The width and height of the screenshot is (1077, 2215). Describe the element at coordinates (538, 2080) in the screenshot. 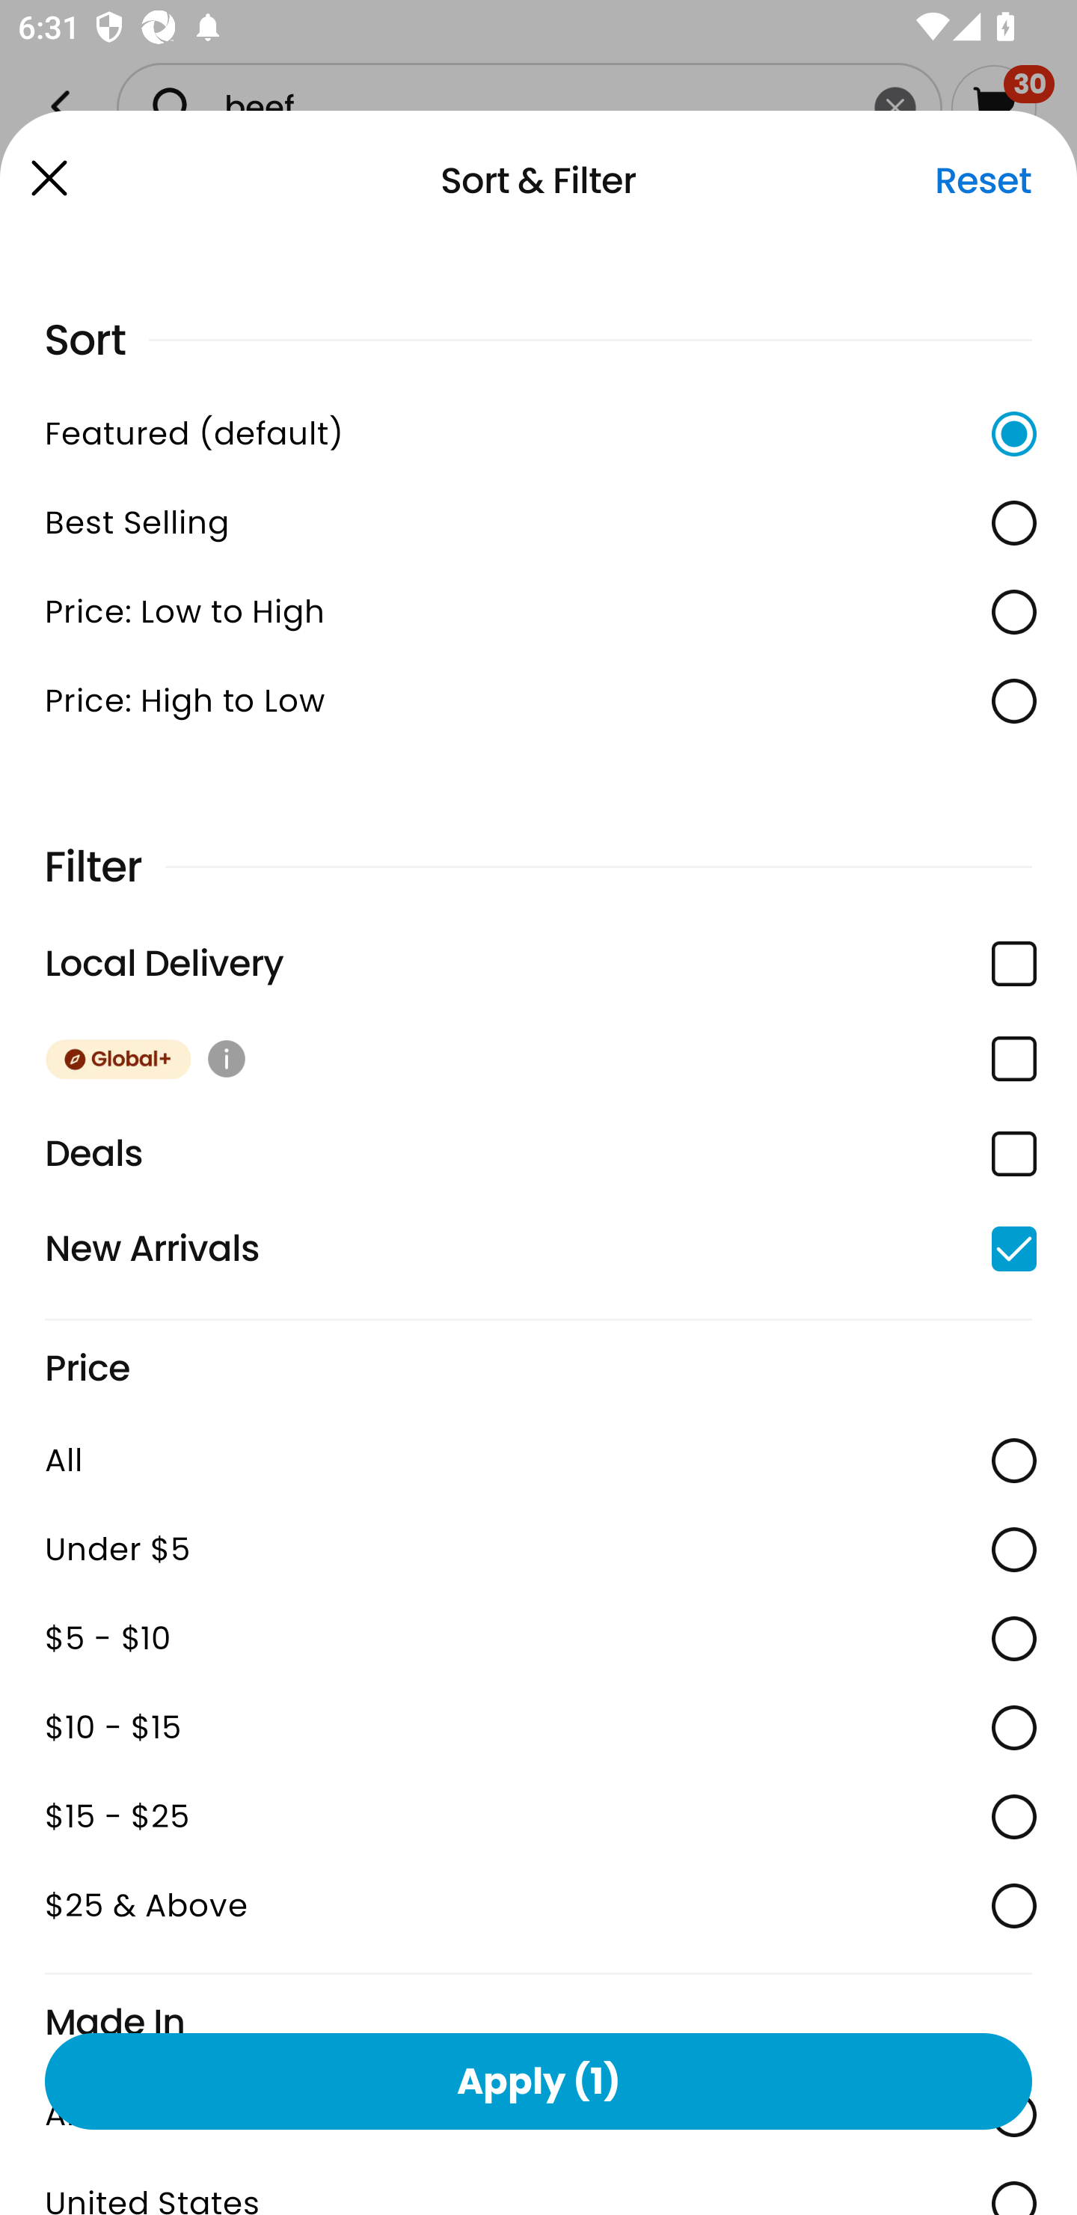

I see `Apply (1)` at that location.